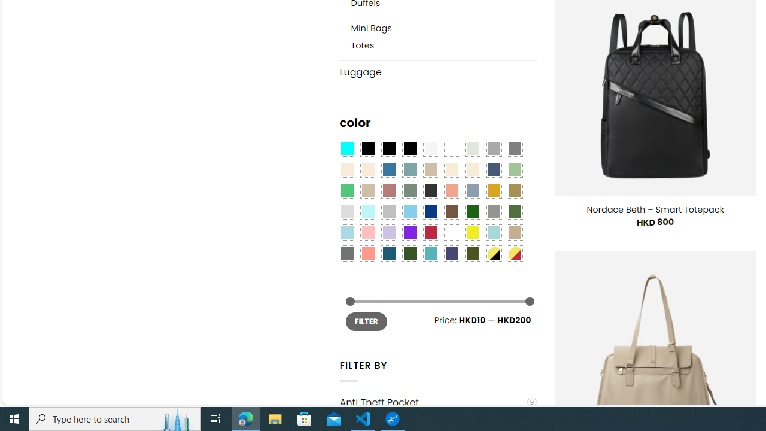  I want to click on Silver, so click(389, 212).